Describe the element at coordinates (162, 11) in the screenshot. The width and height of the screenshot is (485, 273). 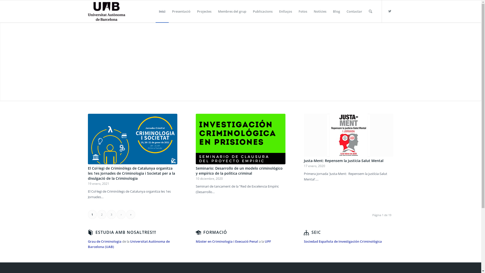
I see `Inici` at that location.